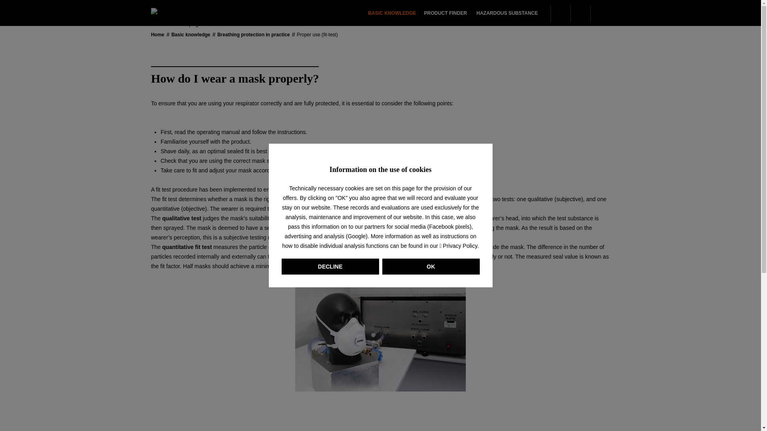 This screenshot has width=767, height=431. Describe the element at coordinates (507, 13) in the screenshot. I see `PRODUCT FINDER` at that location.